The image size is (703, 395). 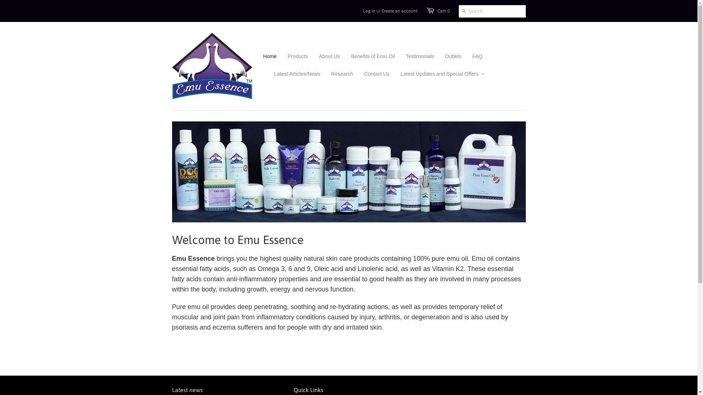 What do you see at coordinates (337, 74) in the screenshot?
I see `Research` at bounding box center [337, 74].